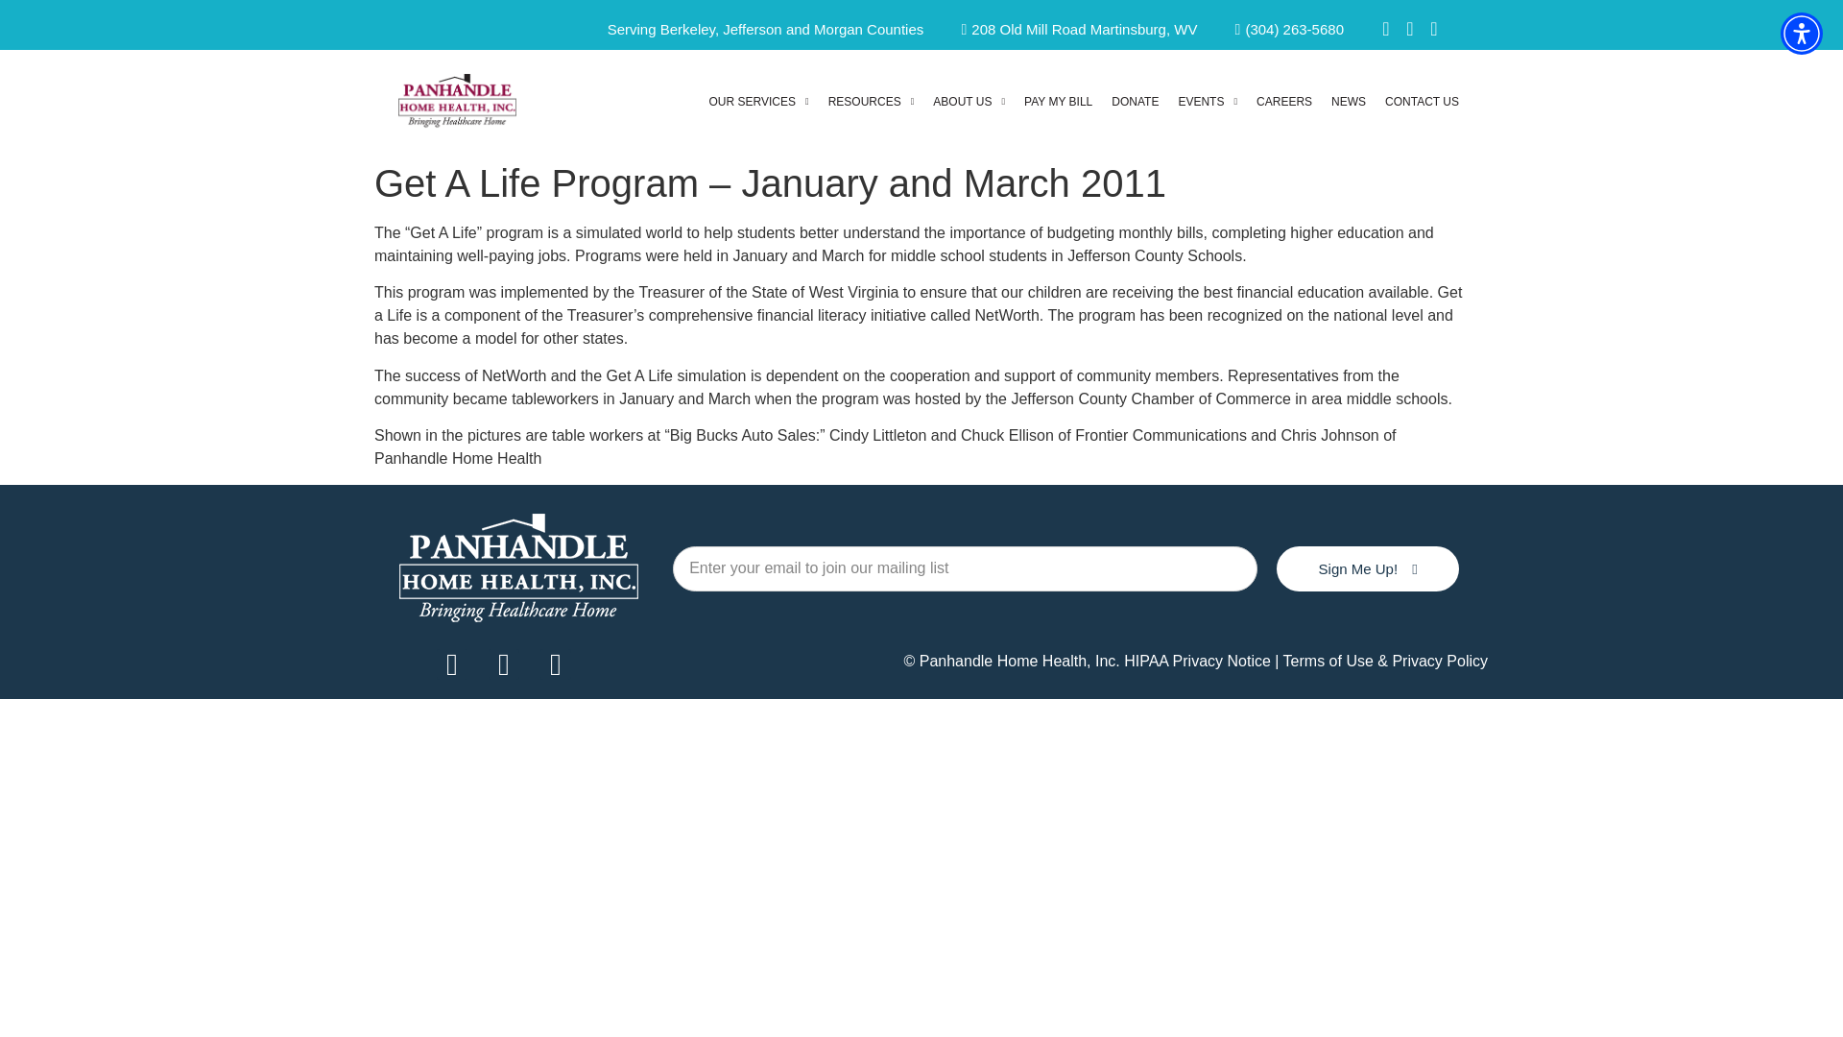  What do you see at coordinates (1208, 102) in the screenshot?
I see `EVENTS` at bounding box center [1208, 102].